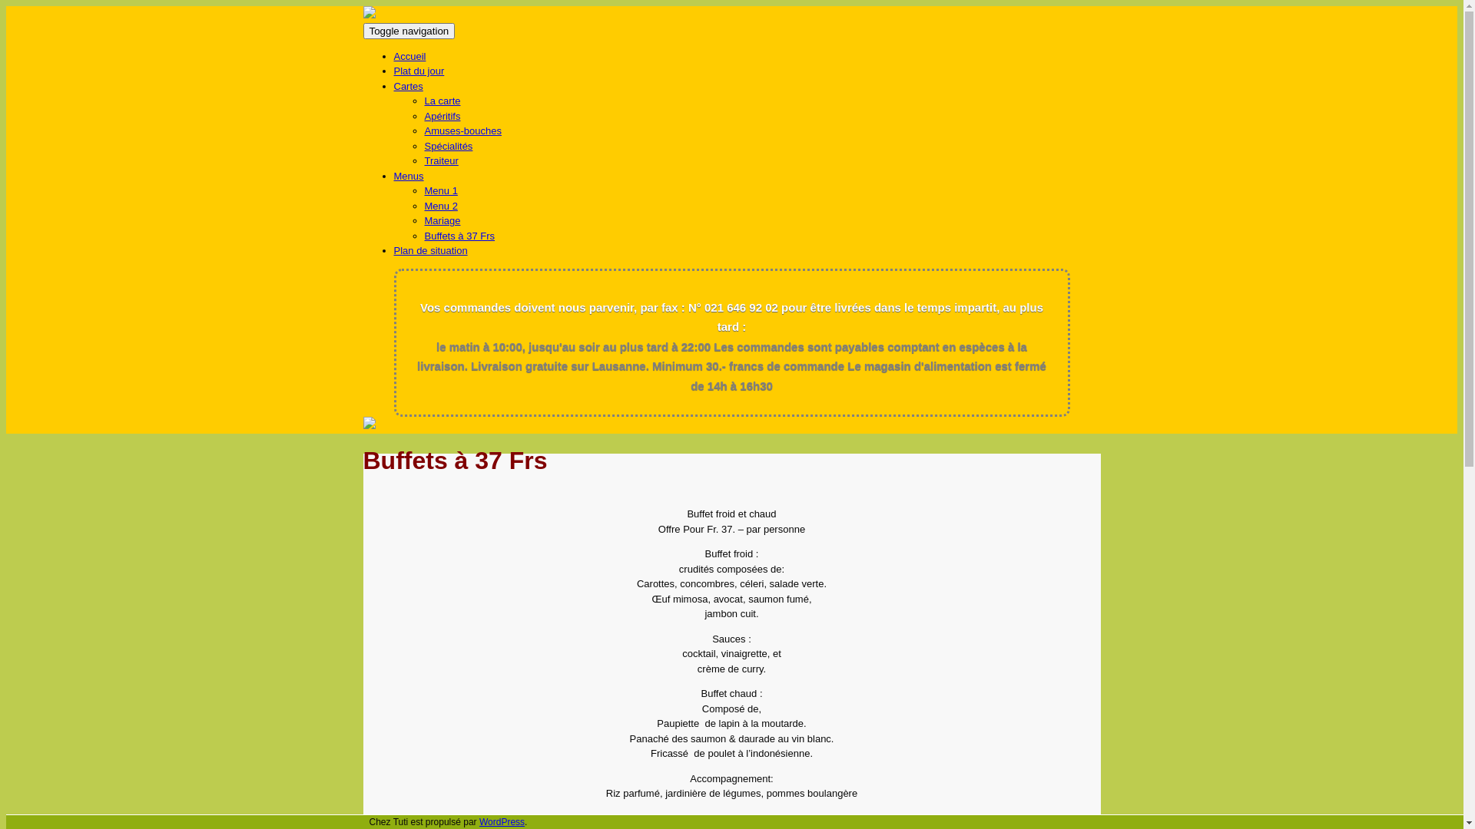  Describe the element at coordinates (442, 101) in the screenshot. I see `La carte` at that location.